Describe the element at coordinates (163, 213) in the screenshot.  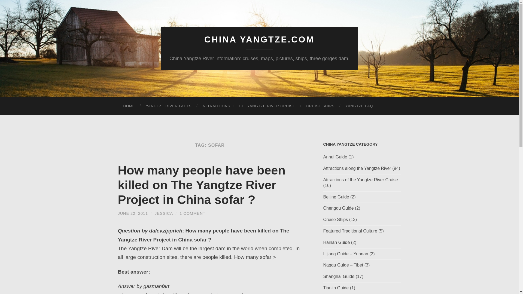
I see `Posts by jessica` at that location.